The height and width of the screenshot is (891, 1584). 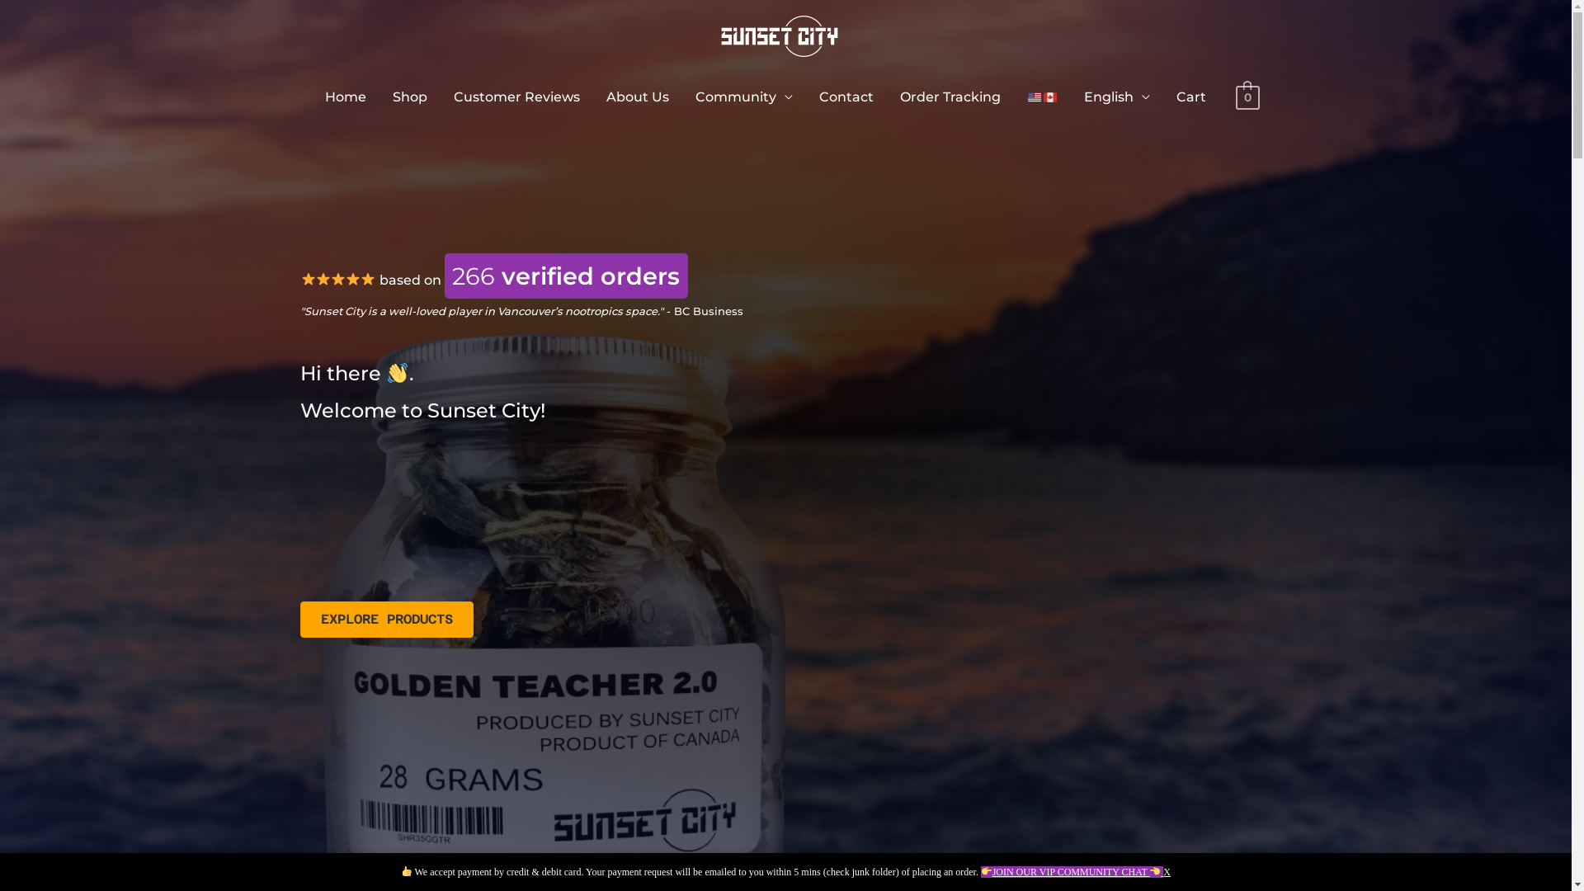 I want to click on Order Tracking, so click(x=950, y=97).